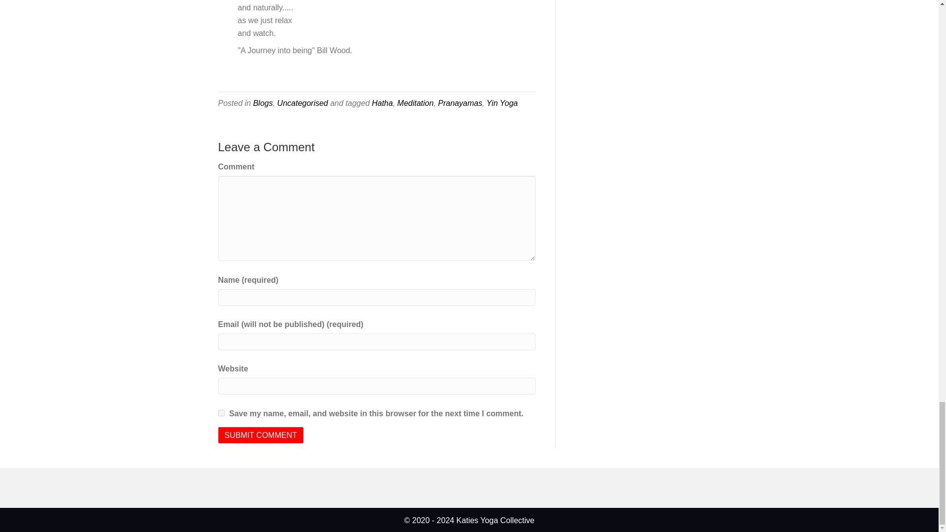 This screenshot has height=532, width=946. What do you see at coordinates (460, 103) in the screenshot?
I see `Pranayamas` at bounding box center [460, 103].